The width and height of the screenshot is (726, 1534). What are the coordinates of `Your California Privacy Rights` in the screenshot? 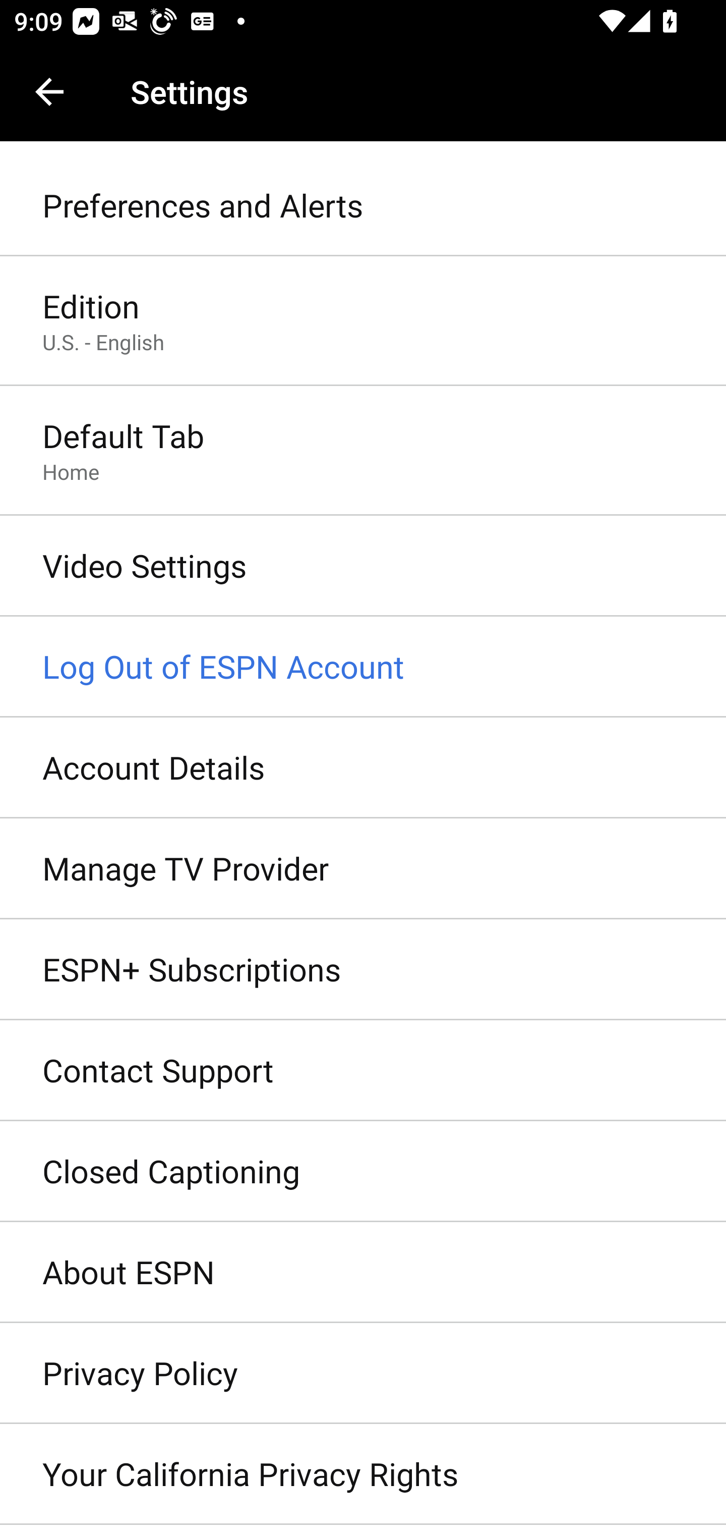 It's located at (363, 1474).